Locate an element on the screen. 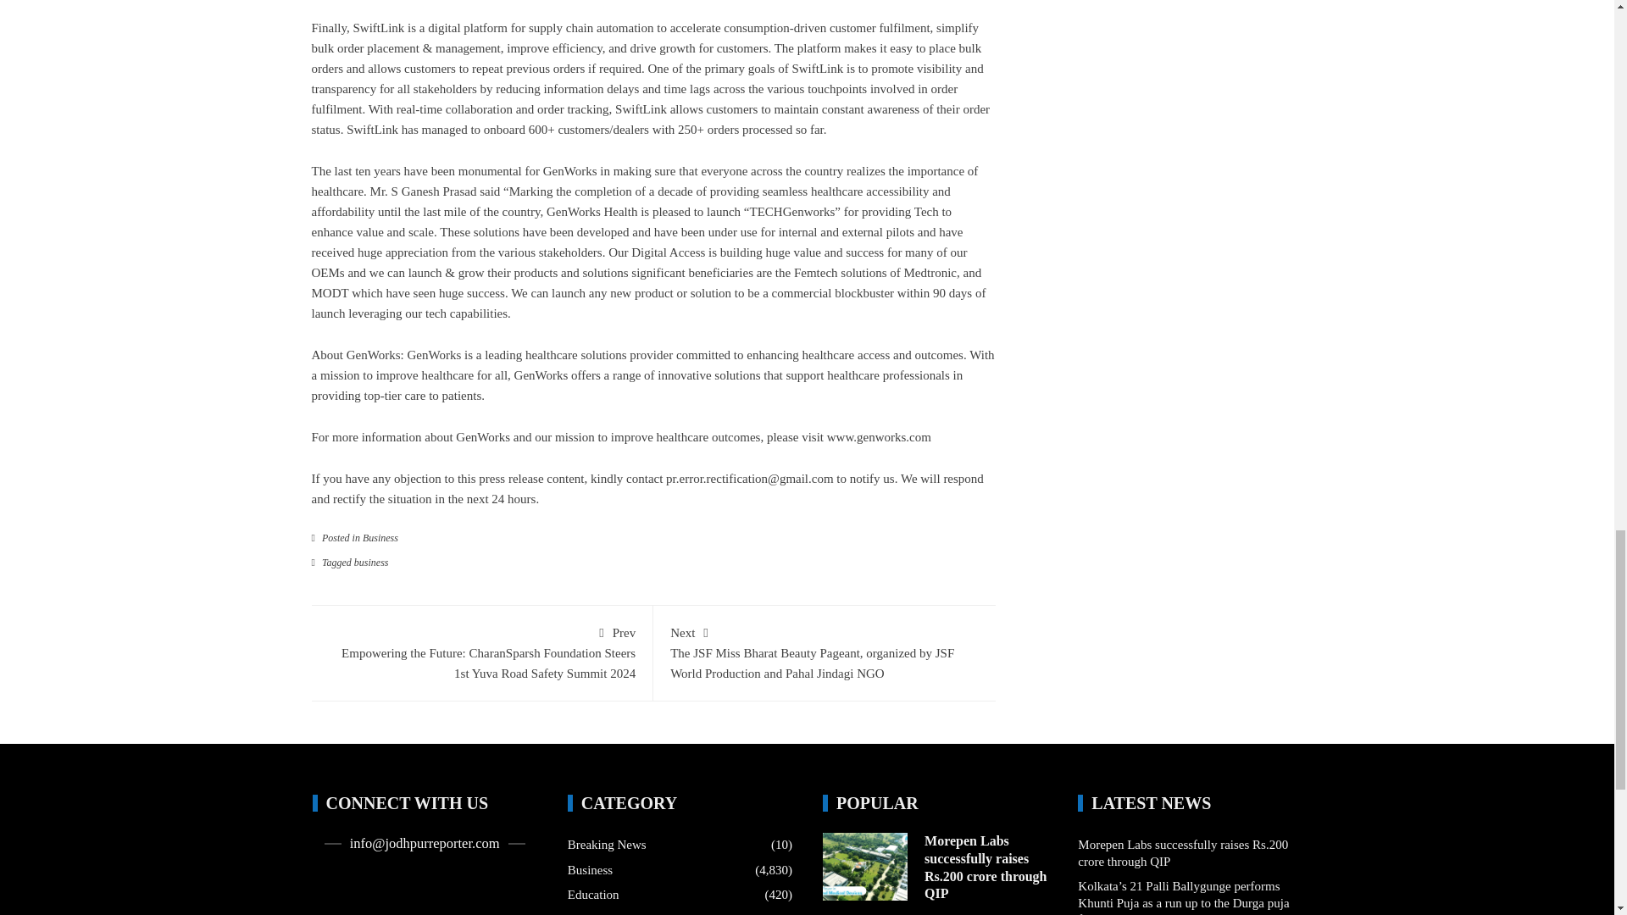  business is located at coordinates (371, 562).